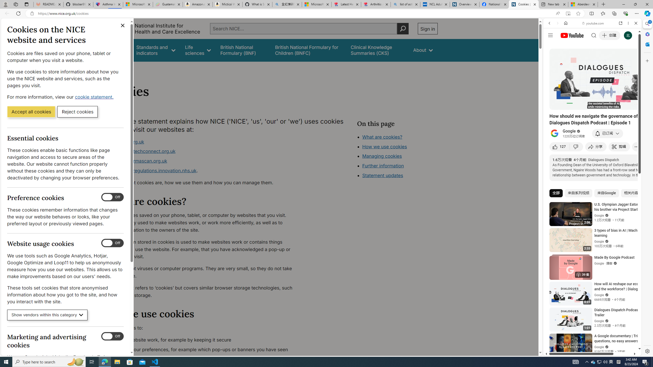 The width and height of the screenshot is (653, 367). What do you see at coordinates (590, 251) in the screenshot?
I see `YouTube - YouTube` at bounding box center [590, 251].